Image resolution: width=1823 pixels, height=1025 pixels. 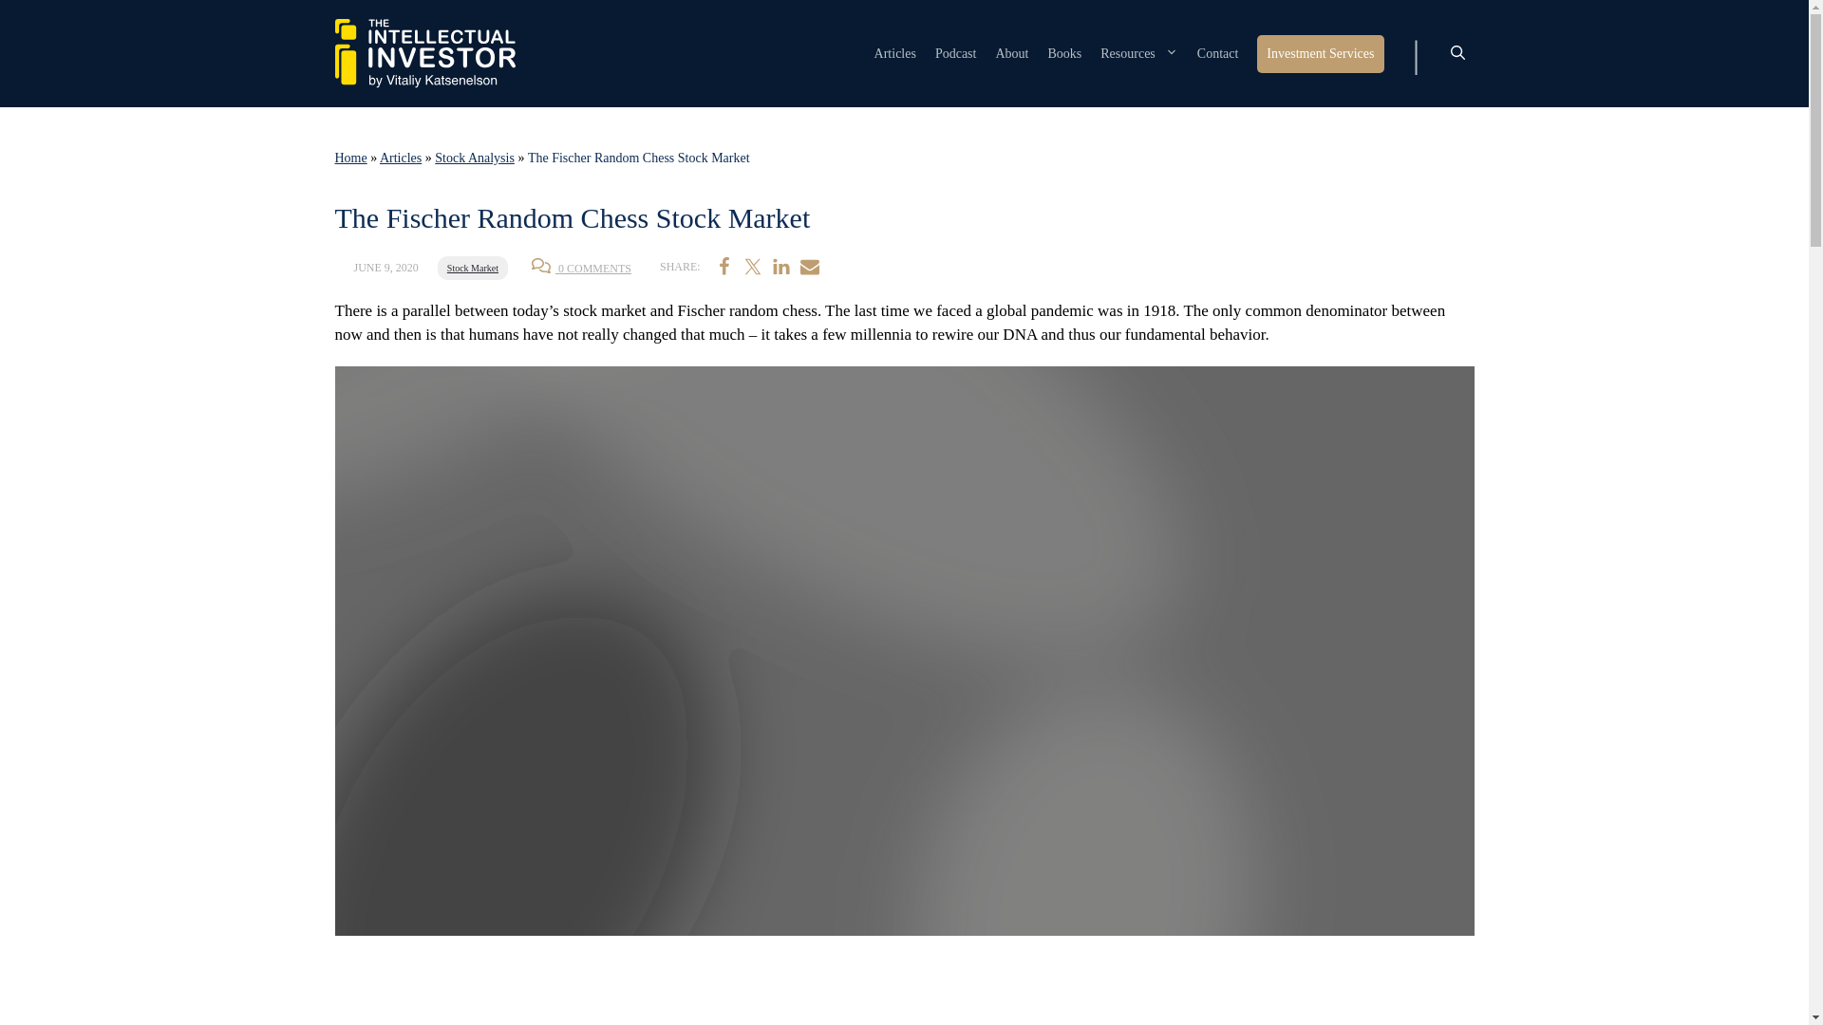 What do you see at coordinates (349, 158) in the screenshot?
I see `Home` at bounding box center [349, 158].